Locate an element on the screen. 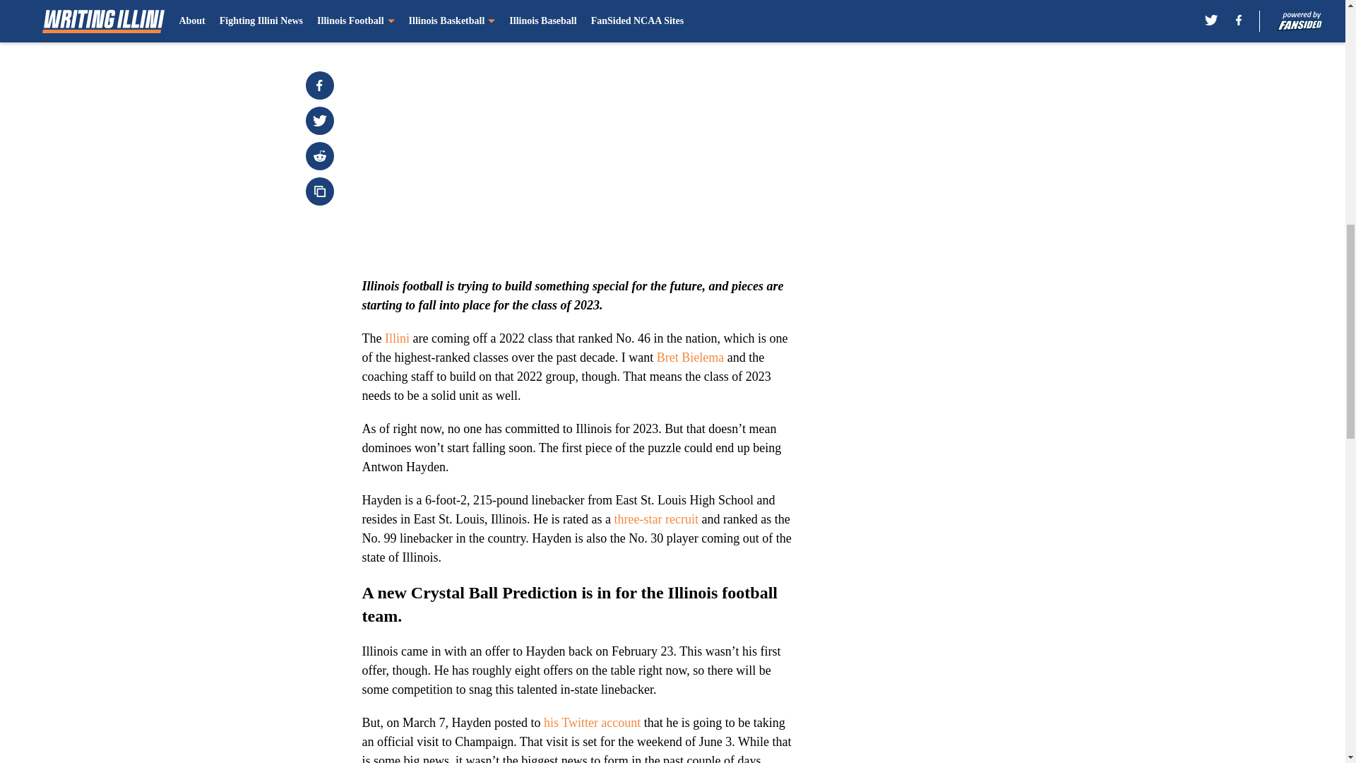 The width and height of the screenshot is (1356, 763). Illini is located at coordinates (397, 338).